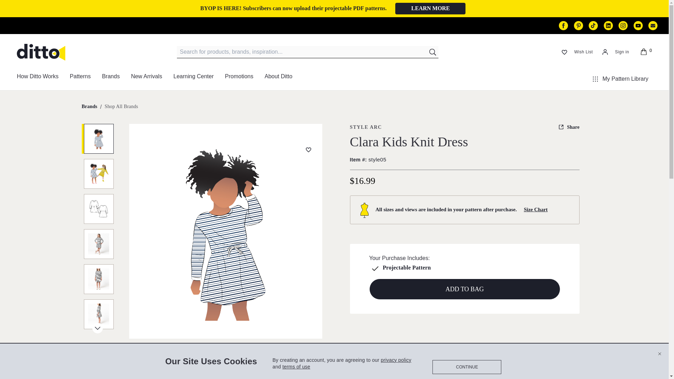  Describe the element at coordinates (80, 79) in the screenshot. I see `Patterns` at that location.